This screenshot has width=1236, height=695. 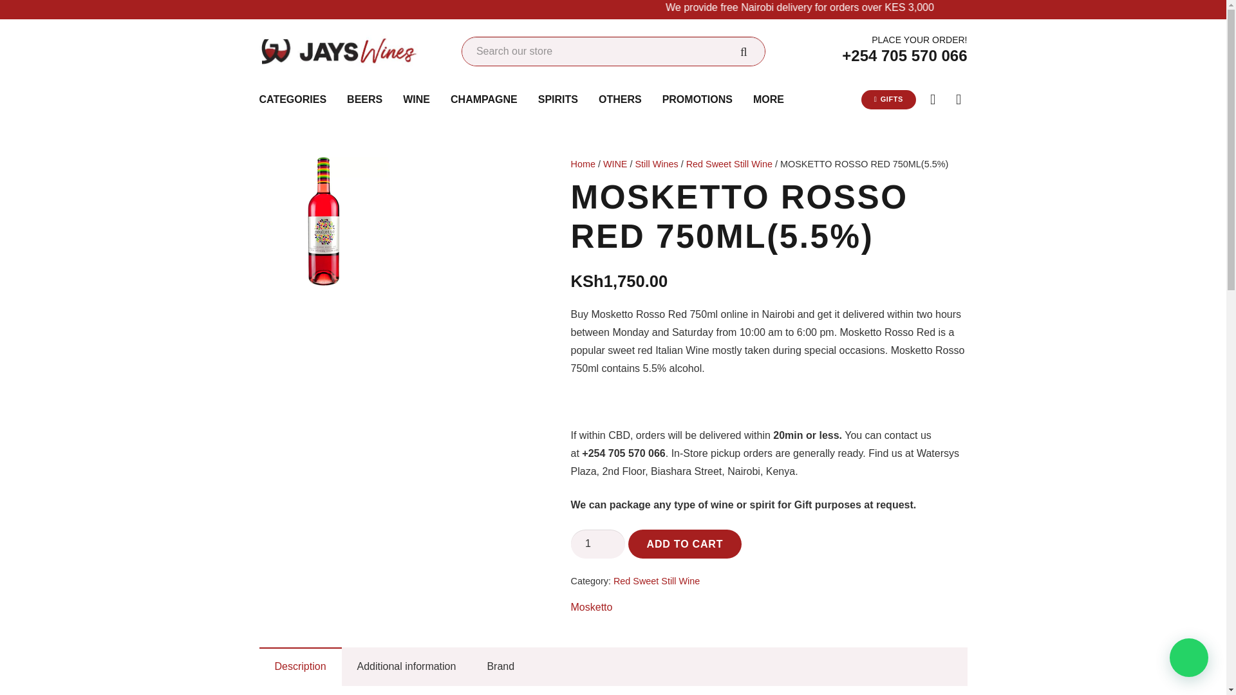 I want to click on View brand, so click(x=591, y=607).